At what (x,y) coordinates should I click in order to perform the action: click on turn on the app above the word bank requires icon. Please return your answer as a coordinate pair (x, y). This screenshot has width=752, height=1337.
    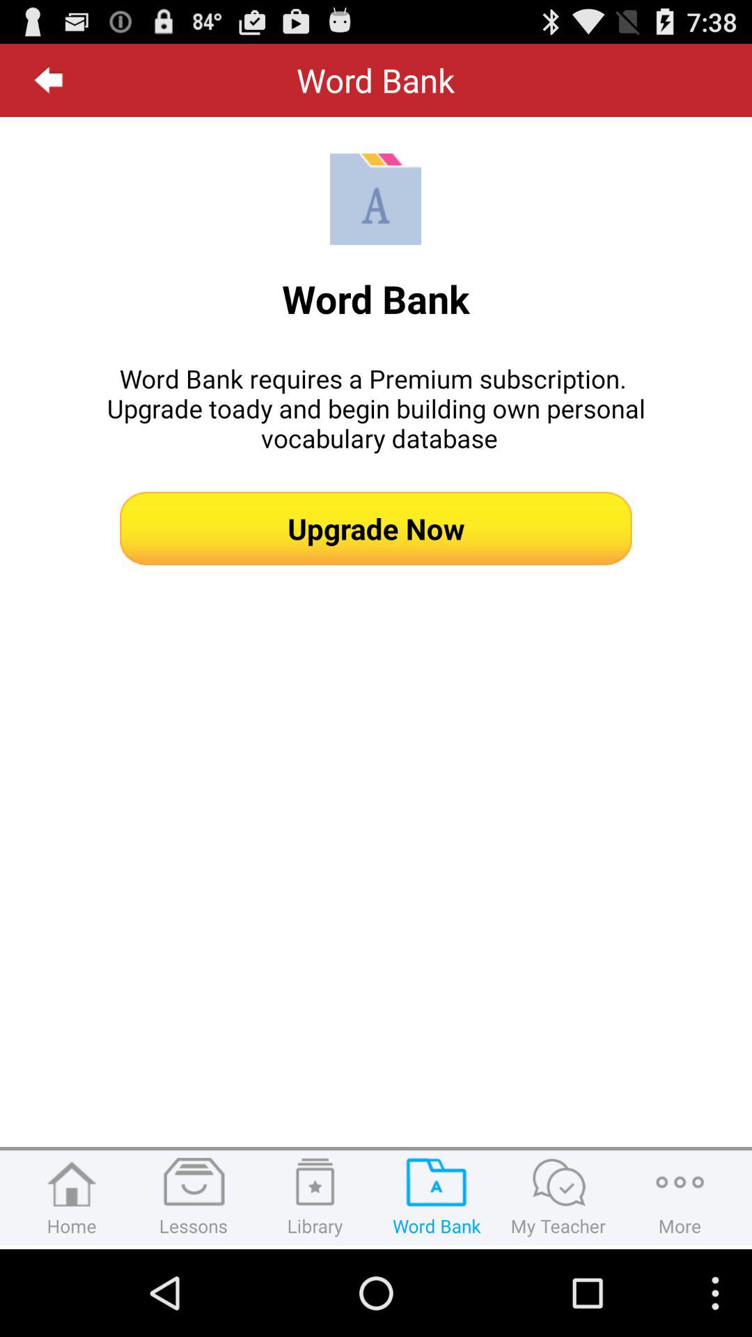
    Looking at the image, I should click on (49, 80).